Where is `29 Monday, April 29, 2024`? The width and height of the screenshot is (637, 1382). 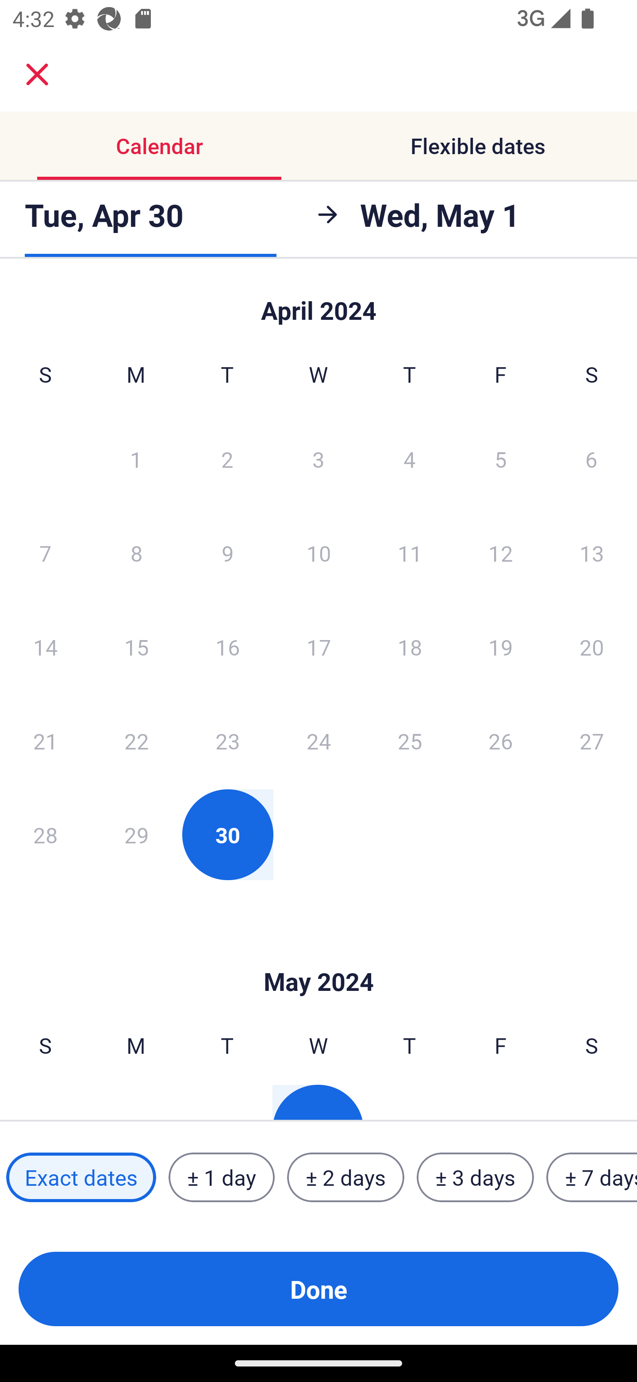
29 Monday, April 29, 2024 is located at coordinates (136, 835).